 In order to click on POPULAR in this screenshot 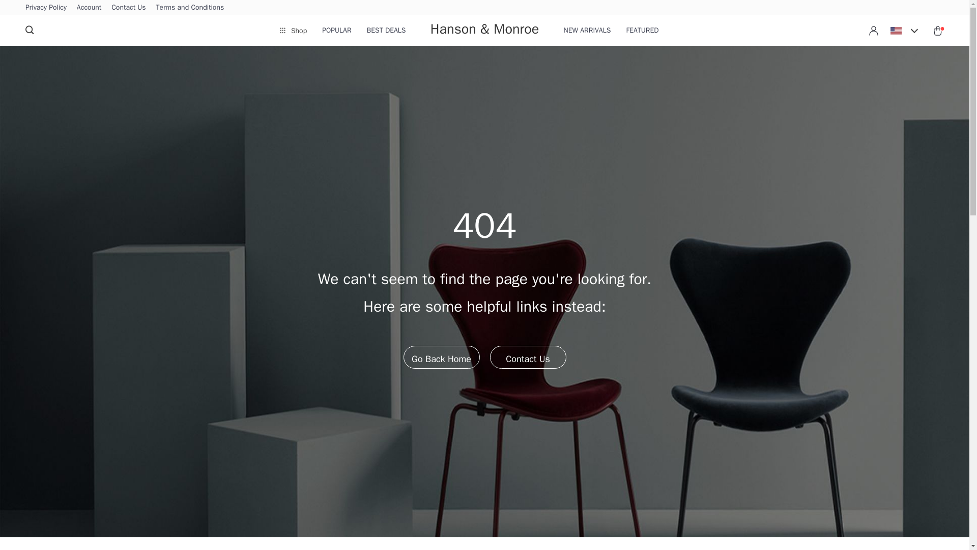, I will do `click(336, 31)`.